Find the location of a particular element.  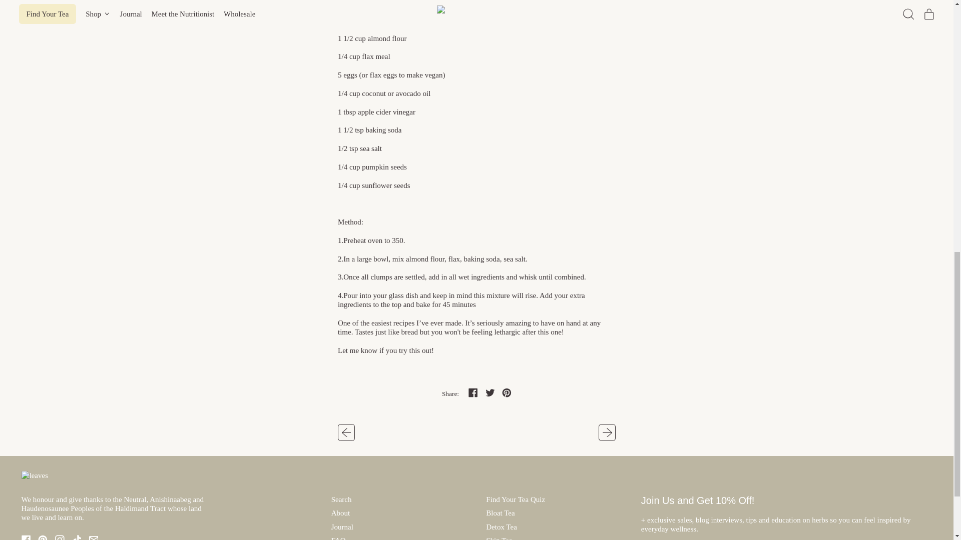

Journal is located at coordinates (342, 527).